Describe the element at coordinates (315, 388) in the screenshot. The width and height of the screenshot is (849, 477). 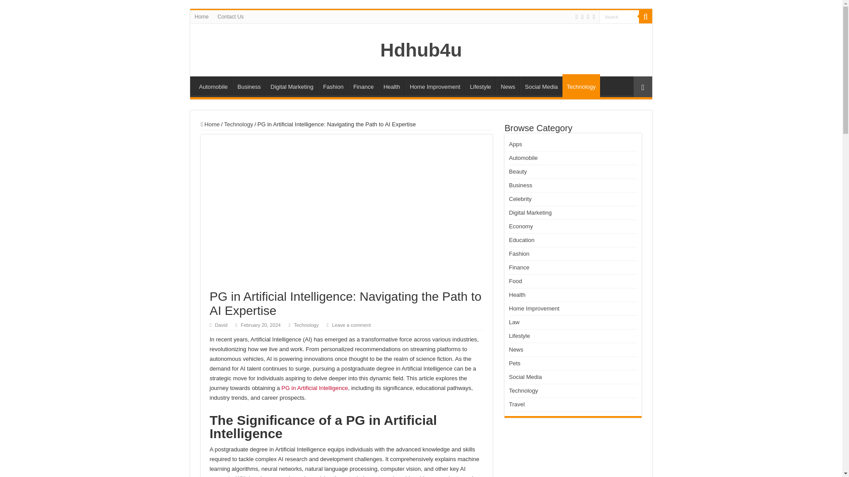
I see `PG in Artificial Intelligence` at that location.